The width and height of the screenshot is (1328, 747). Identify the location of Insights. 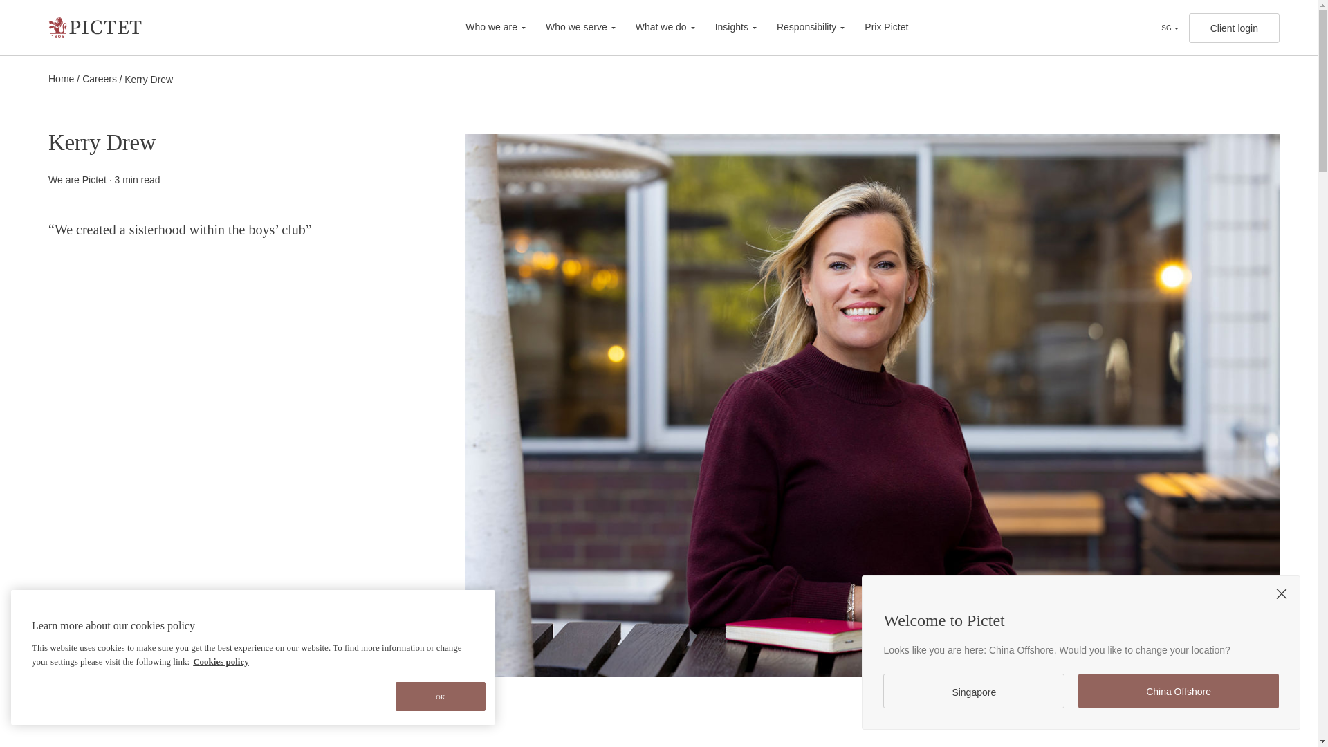
(728, 27).